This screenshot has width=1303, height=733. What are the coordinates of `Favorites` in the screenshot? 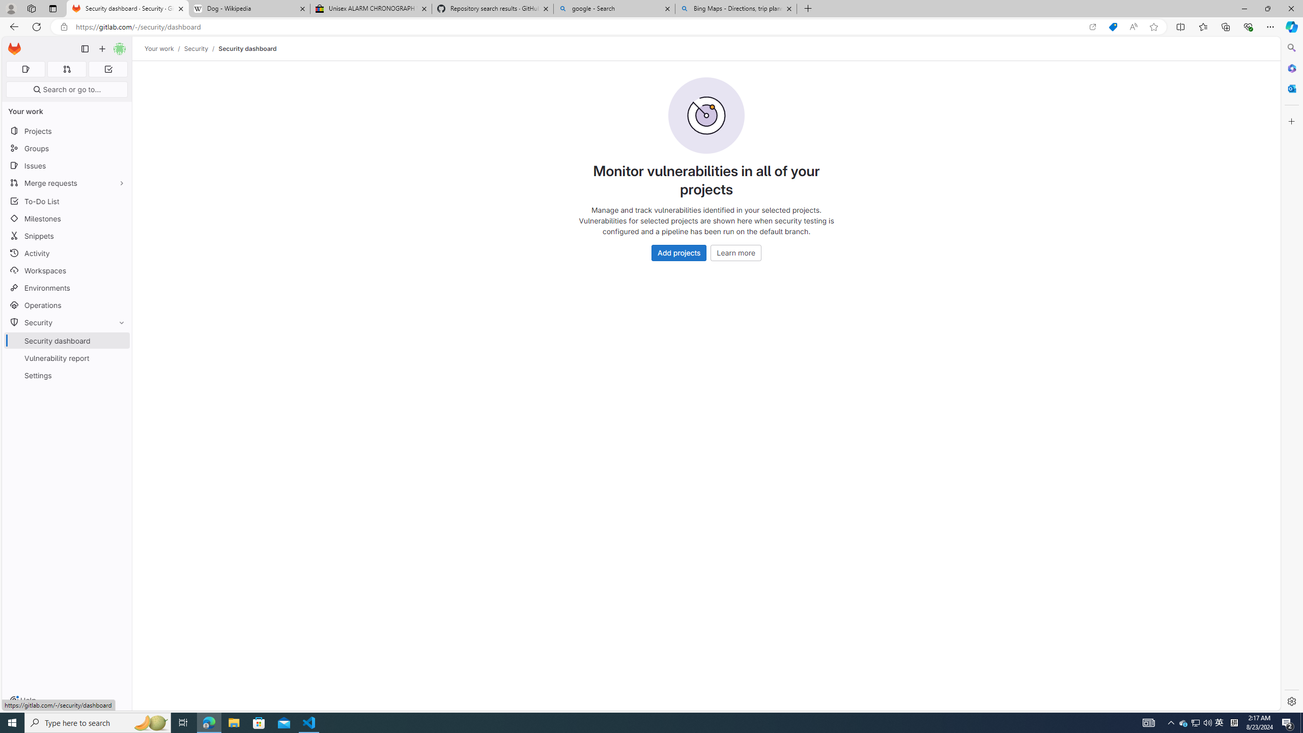 It's located at (1203, 26).